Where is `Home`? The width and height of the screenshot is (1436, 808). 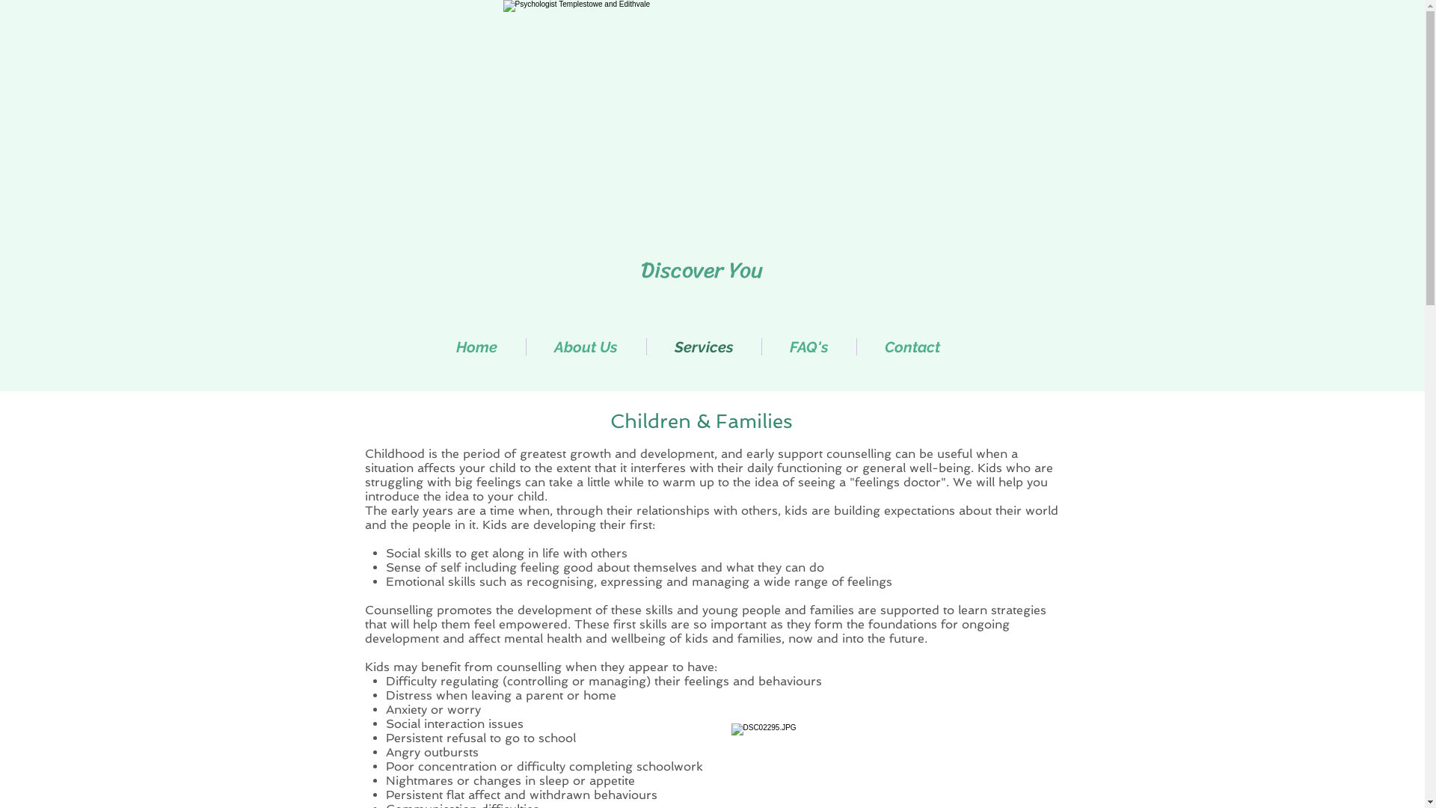 Home is located at coordinates (476, 347).